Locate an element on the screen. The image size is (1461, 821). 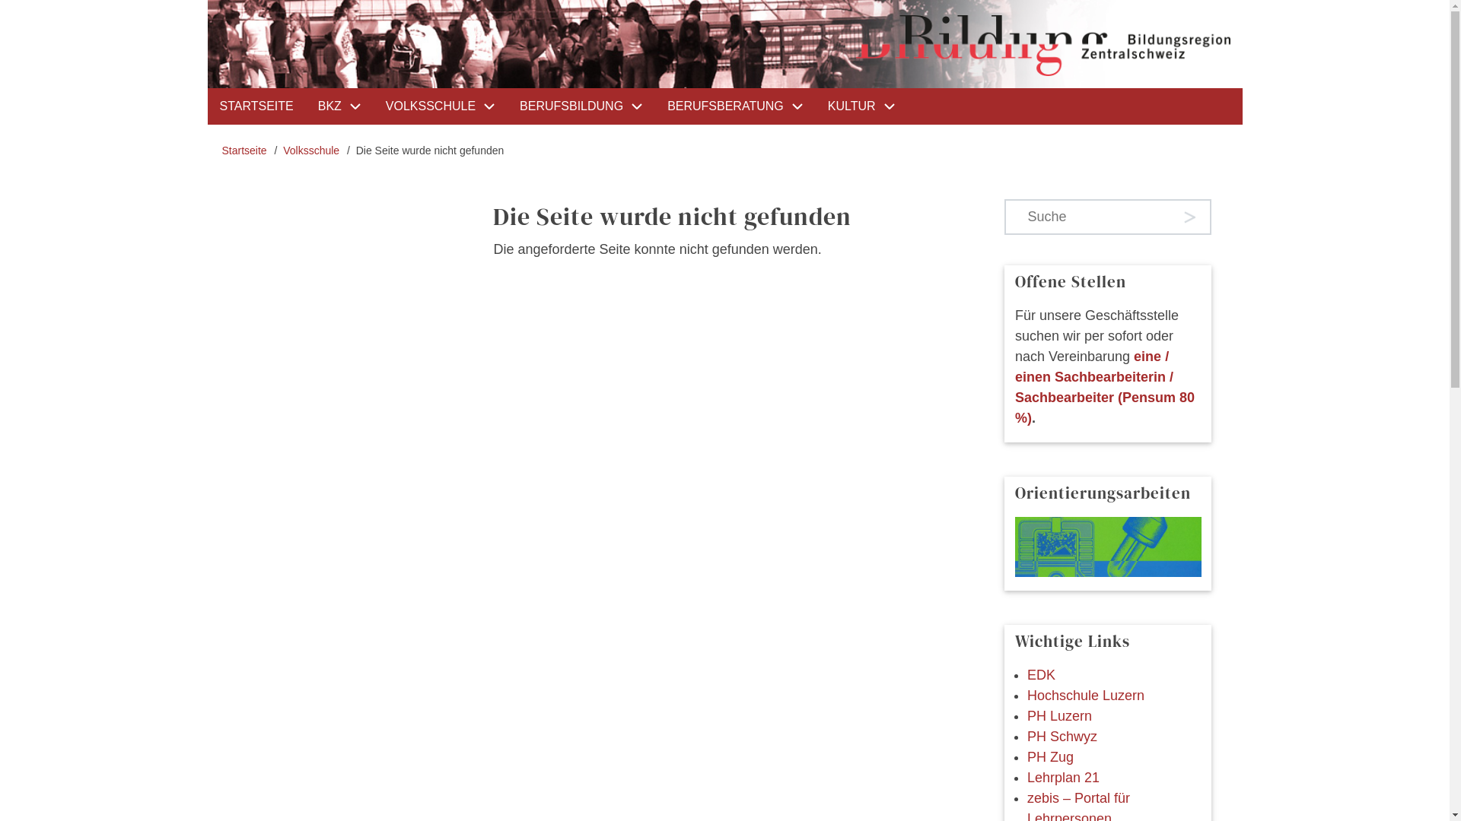
EDK is located at coordinates (1041, 676).